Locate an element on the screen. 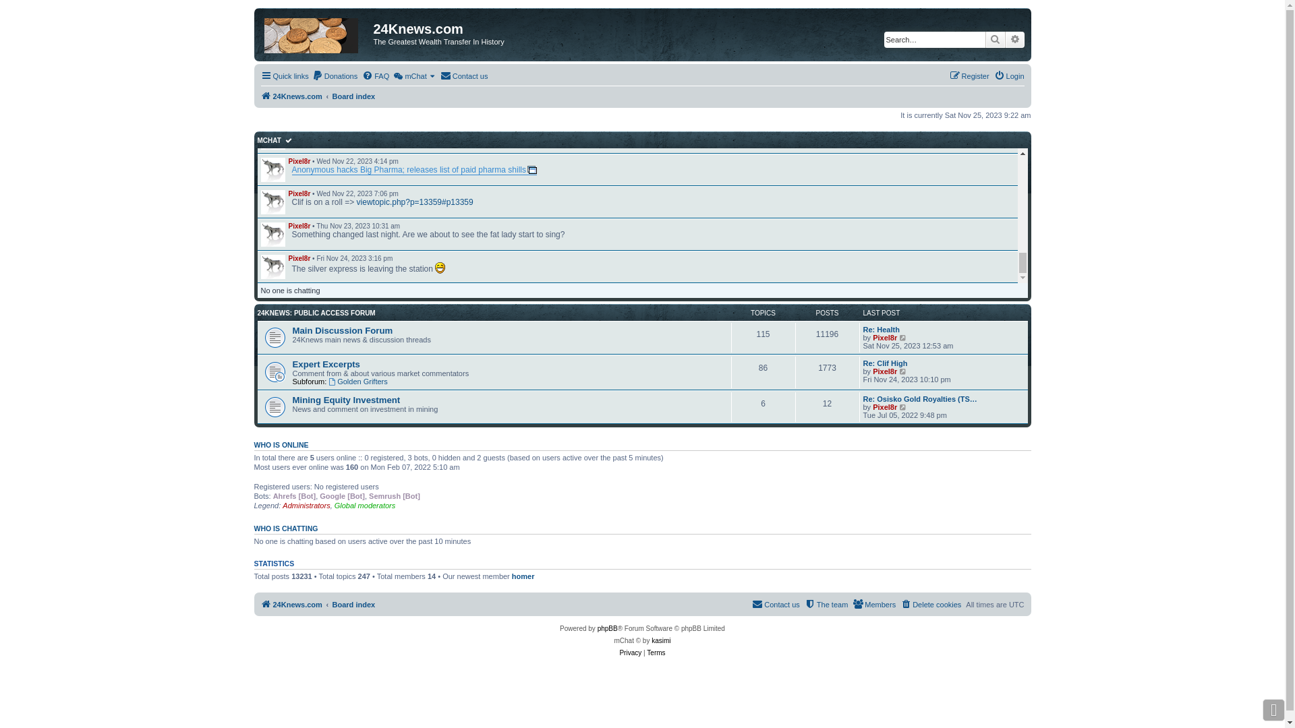 The width and height of the screenshot is (1295, 728). Re: Health is located at coordinates (882, 330).